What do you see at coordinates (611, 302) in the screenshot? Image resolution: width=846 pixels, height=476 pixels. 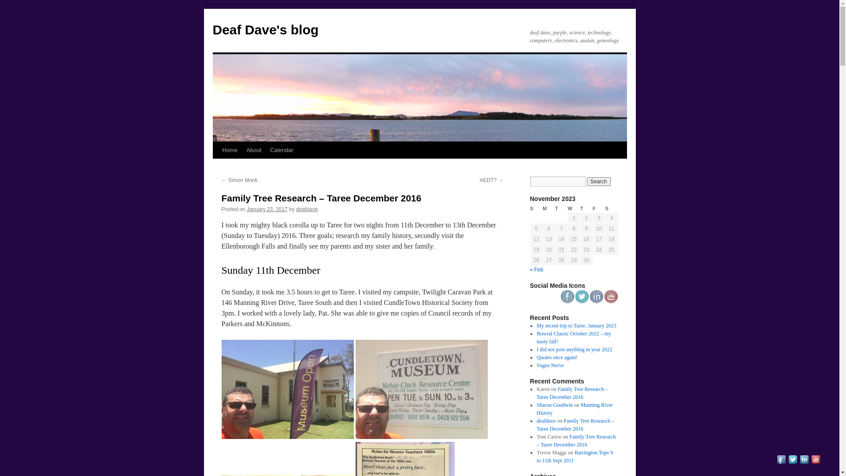 I see `Visit Us On Youtube` at bounding box center [611, 302].